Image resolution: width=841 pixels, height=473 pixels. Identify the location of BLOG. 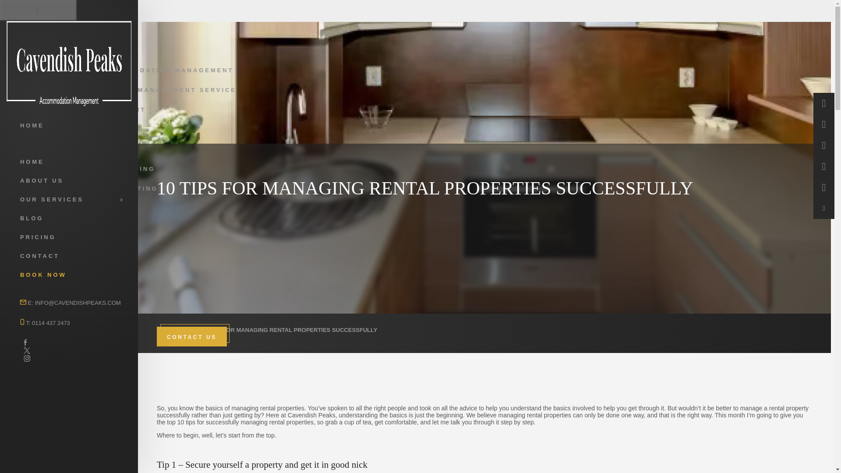
(72, 218).